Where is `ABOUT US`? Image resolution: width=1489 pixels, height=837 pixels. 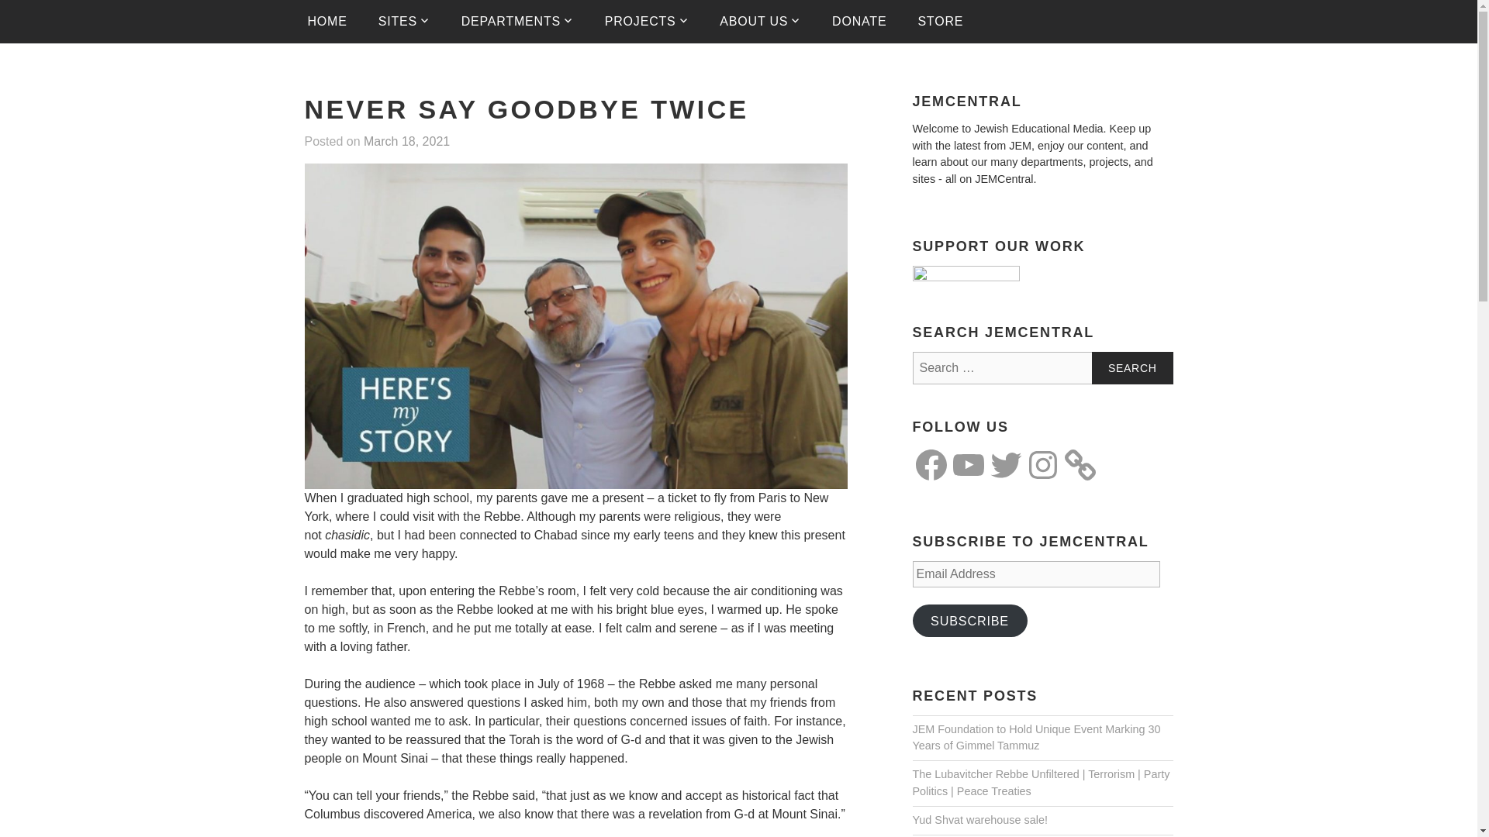 ABOUT US is located at coordinates (760, 22).